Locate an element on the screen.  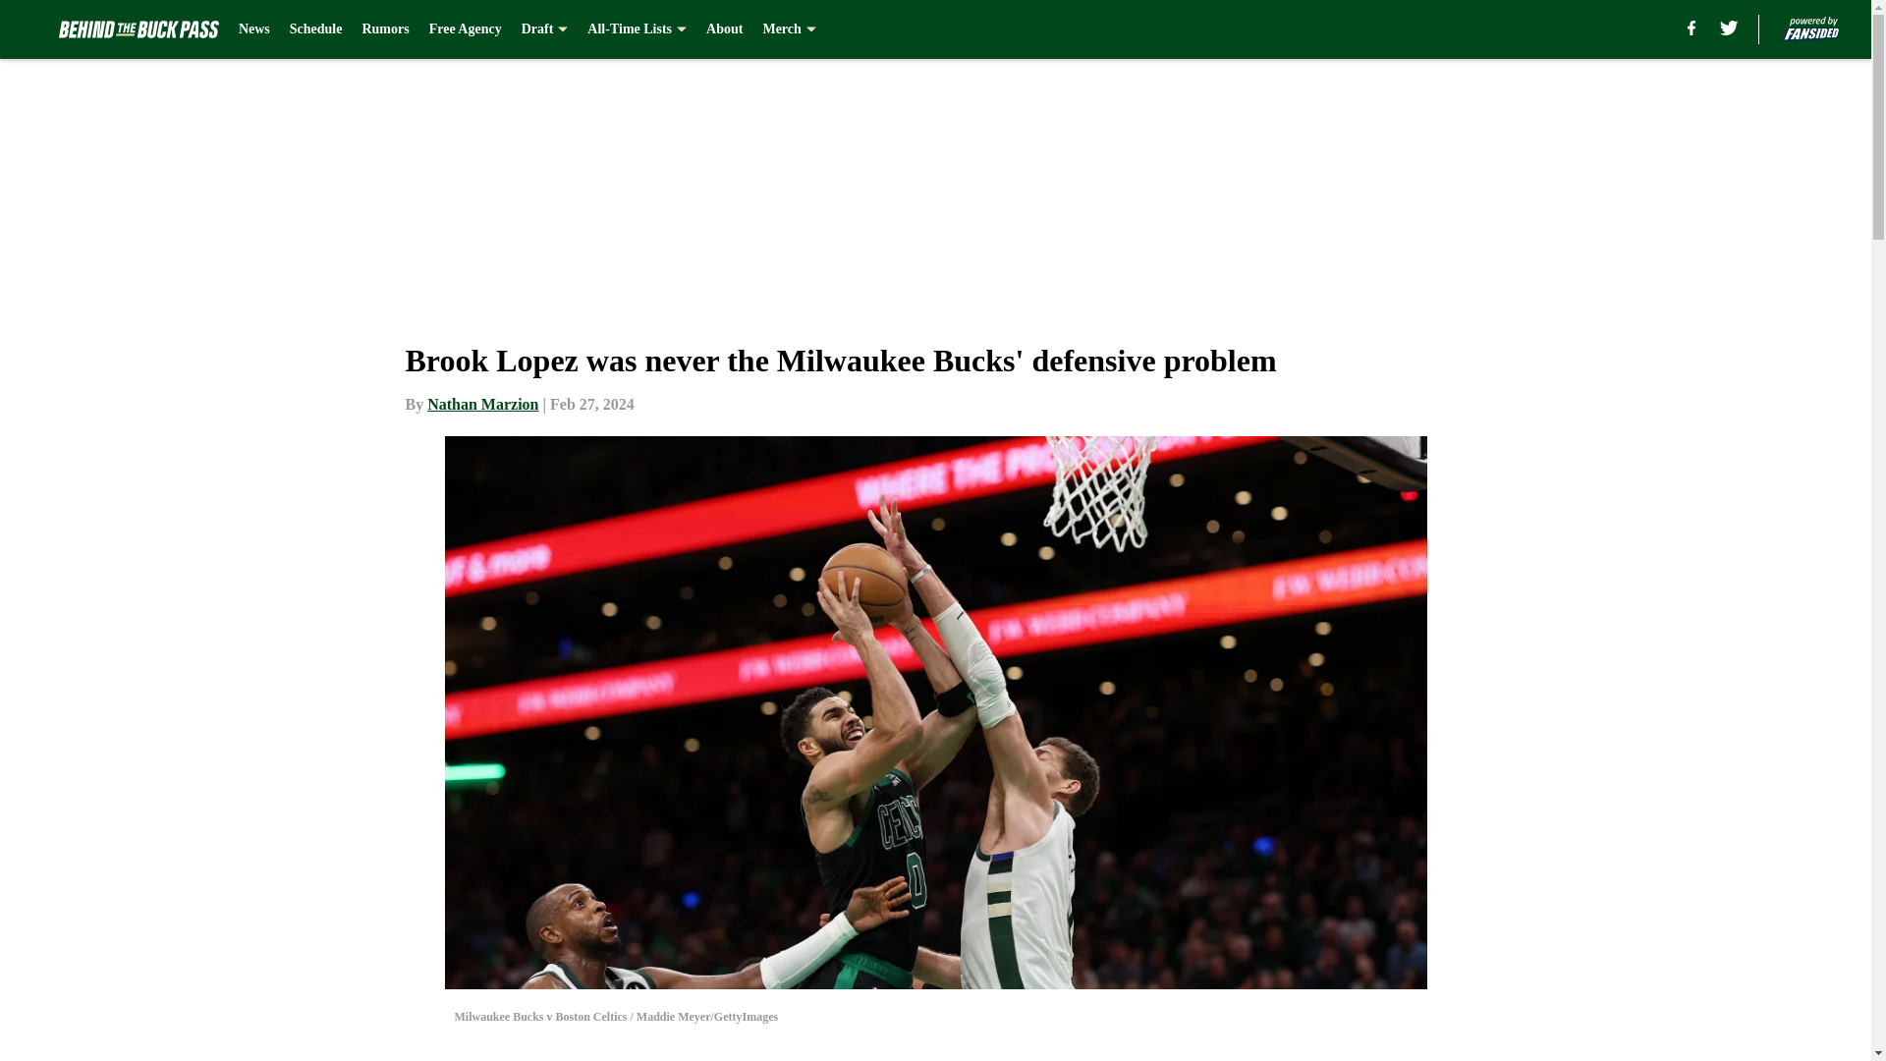
Rumors is located at coordinates (385, 29).